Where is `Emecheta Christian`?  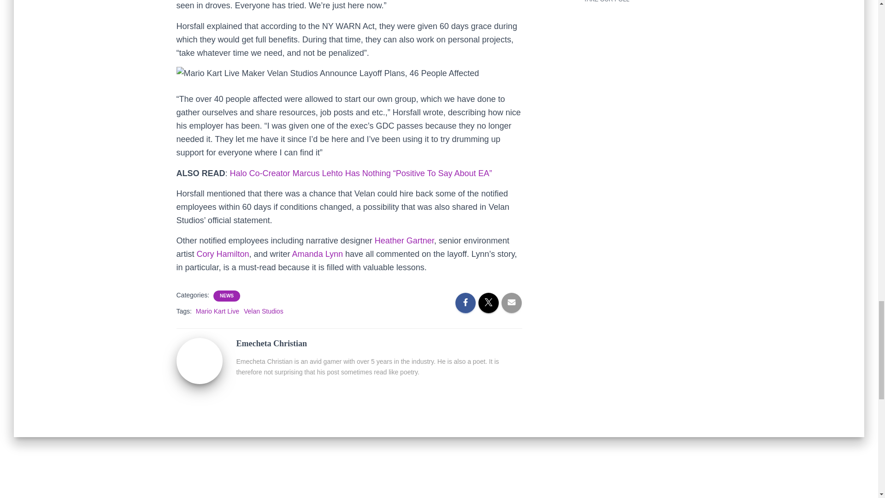
Emecheta Christian is located at coordinates (199, 361).